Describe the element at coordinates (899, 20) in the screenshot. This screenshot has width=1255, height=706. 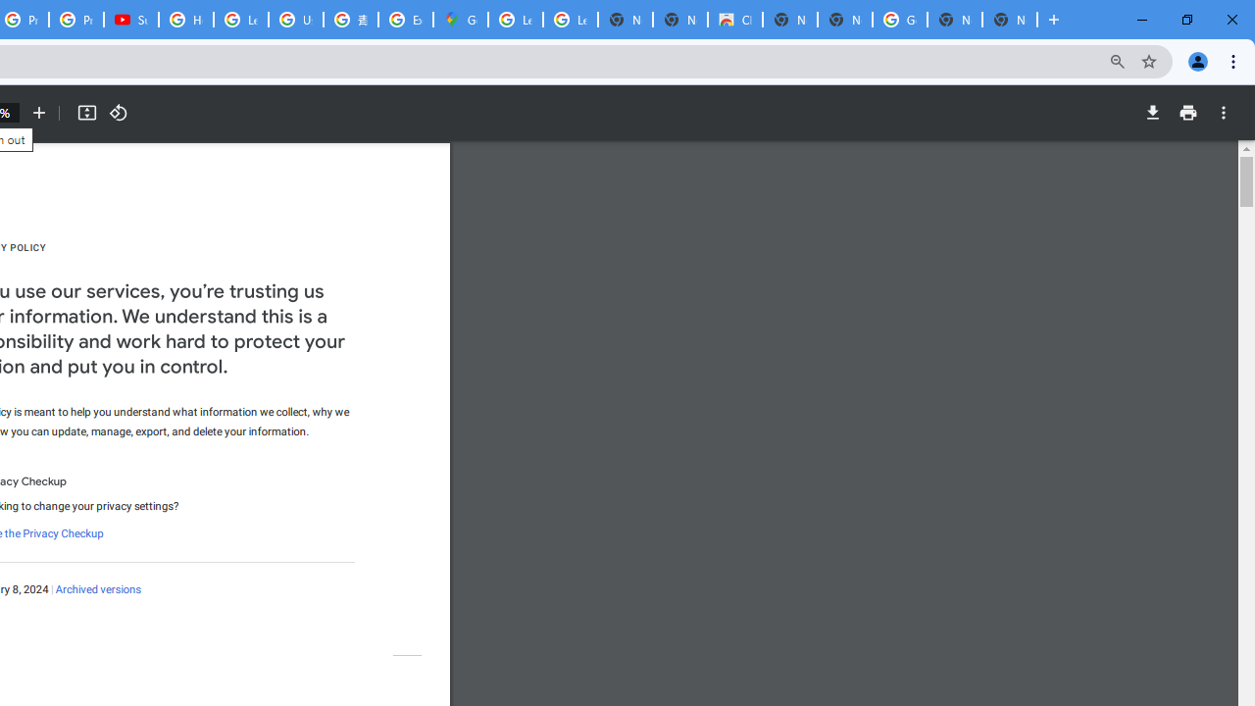
I see `Google Images` at that location.